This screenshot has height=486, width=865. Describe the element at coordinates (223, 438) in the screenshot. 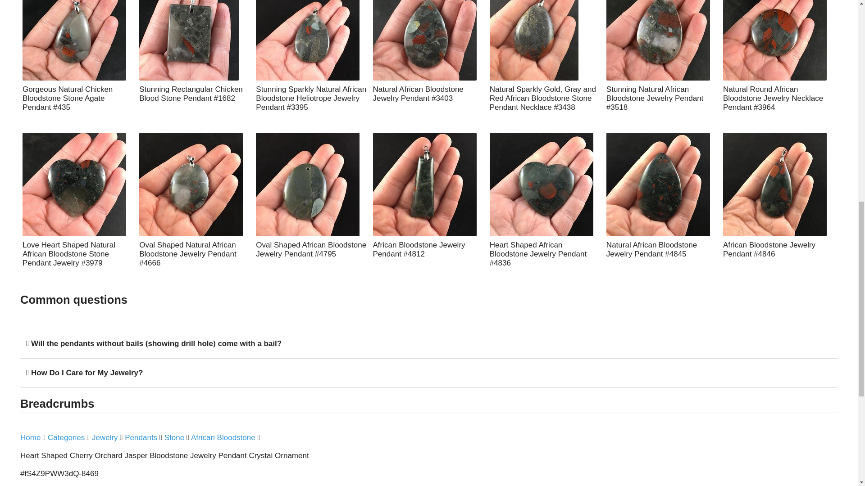

I see `African Bloodstone` at that location.